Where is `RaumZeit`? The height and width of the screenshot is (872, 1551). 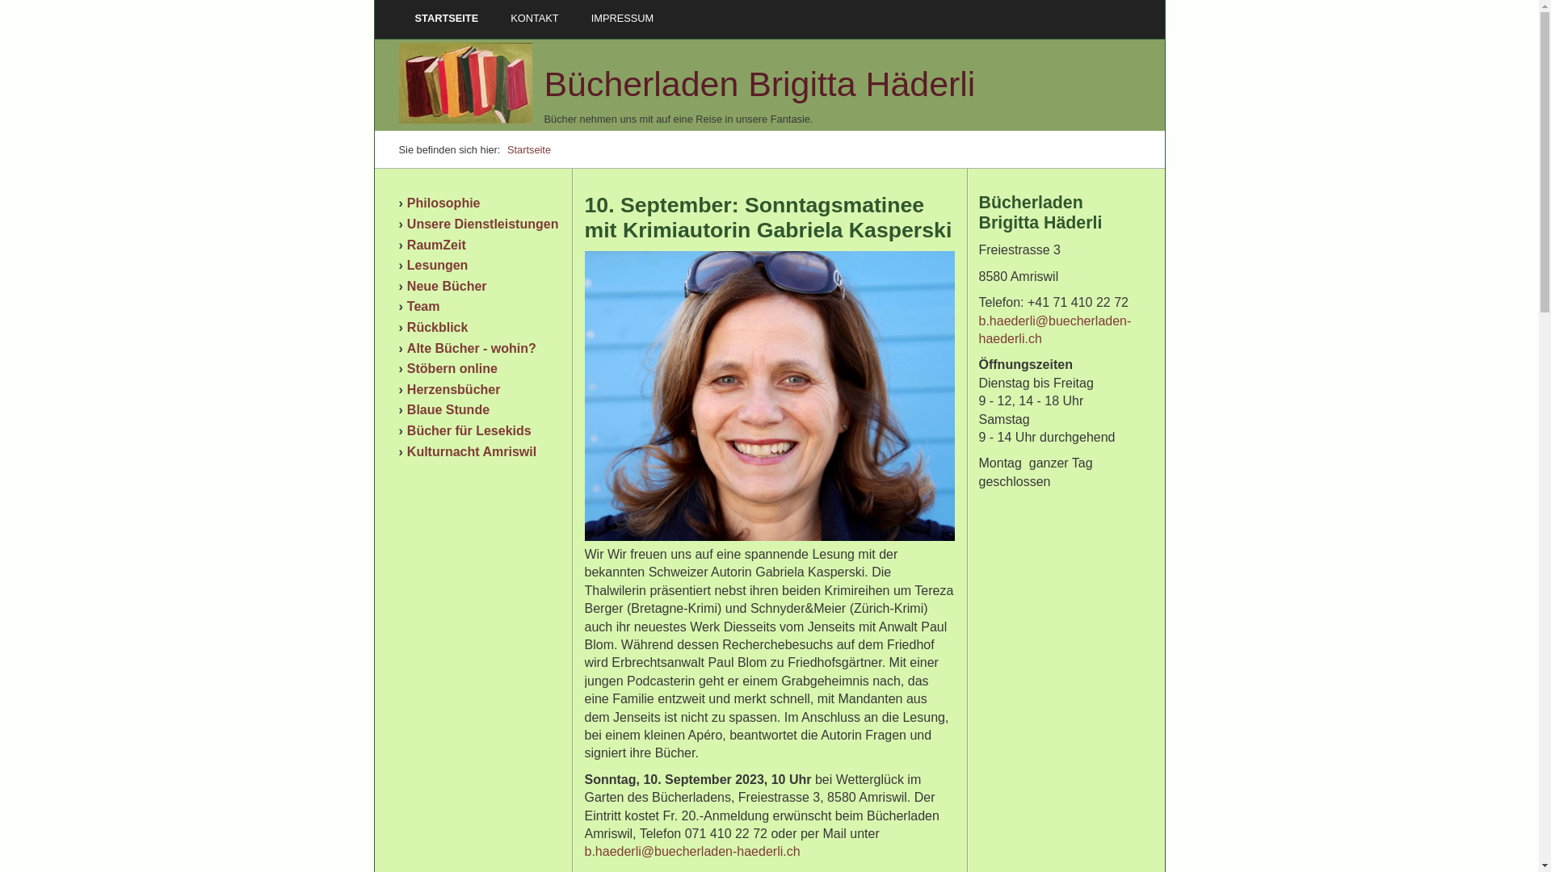
RaumZeit is located at coordinates (436, 245).